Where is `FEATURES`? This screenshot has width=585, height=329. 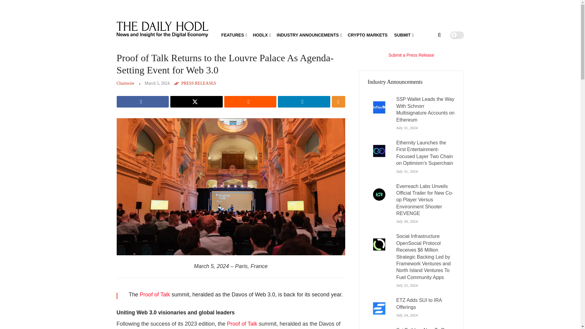
FEATURES is located at coordinates (233, 35).